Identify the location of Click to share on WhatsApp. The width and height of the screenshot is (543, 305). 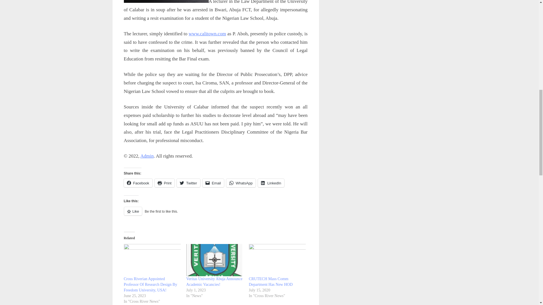
(241, 183).